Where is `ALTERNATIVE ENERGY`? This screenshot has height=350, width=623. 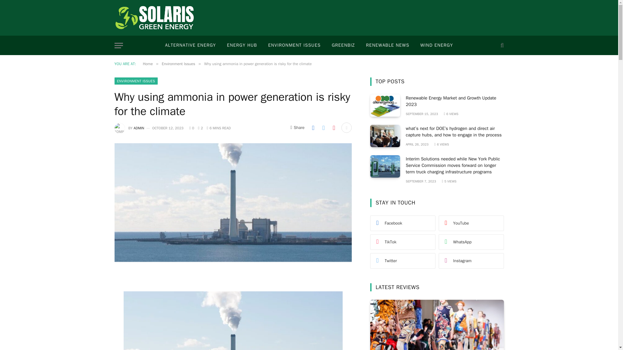
ALTERNATIVE ENERGY is located at coordinates (190, 45).